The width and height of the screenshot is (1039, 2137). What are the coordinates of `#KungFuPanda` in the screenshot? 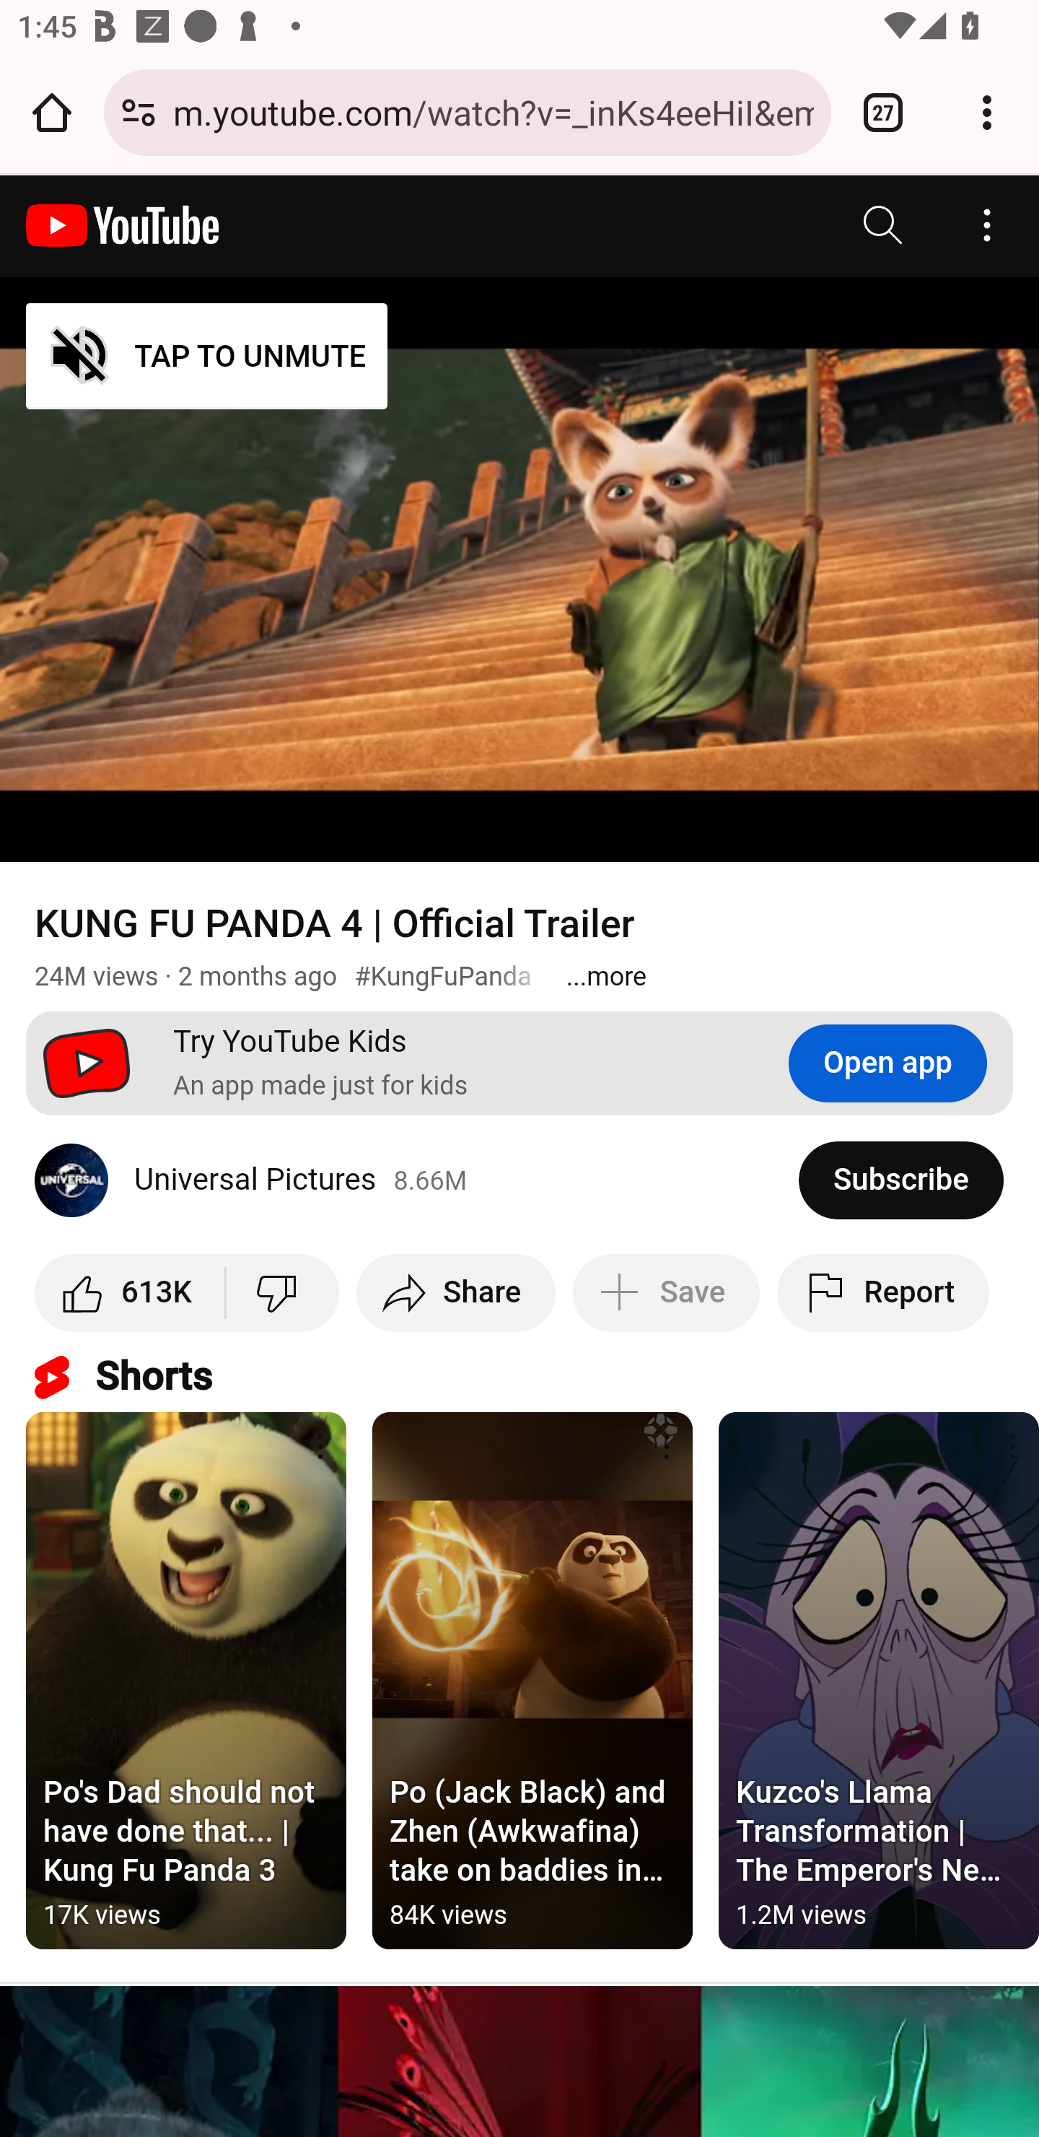 It's located at (442, 976).